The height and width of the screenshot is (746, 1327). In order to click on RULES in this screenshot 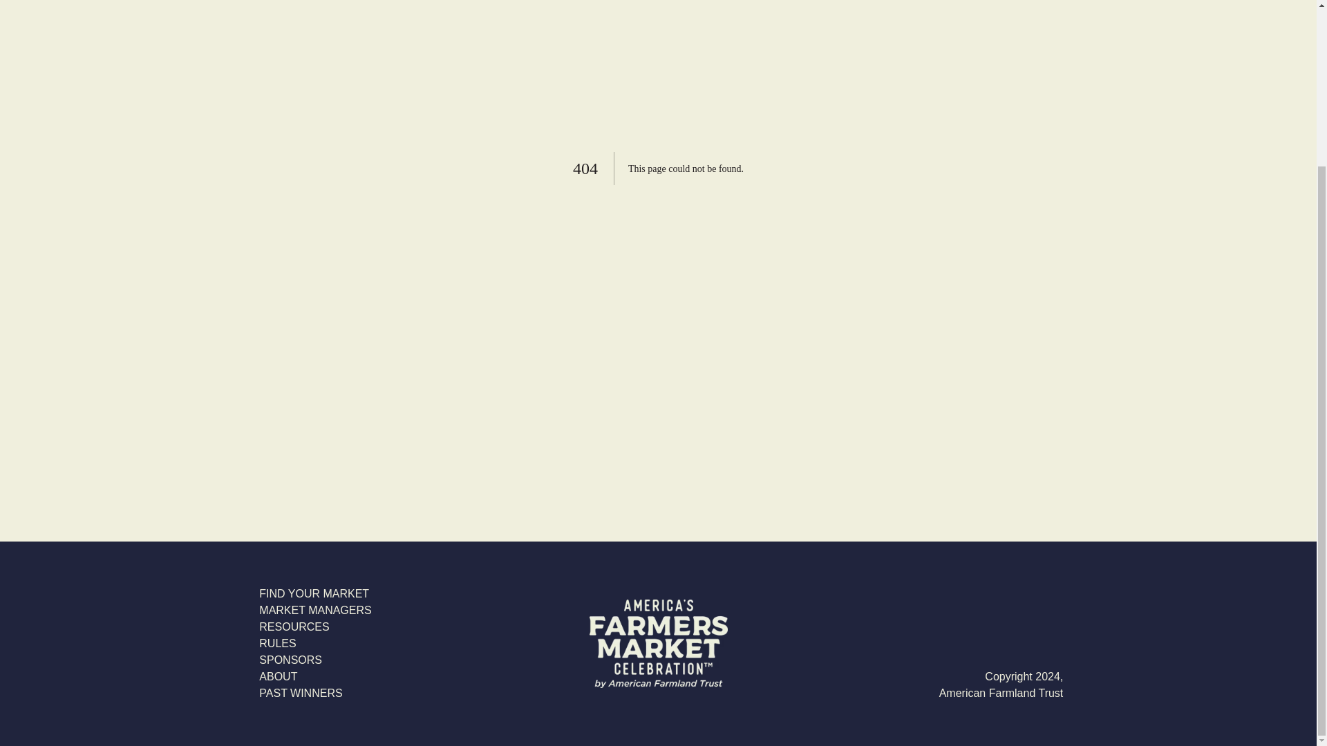, I will do `click(315, 644)`.